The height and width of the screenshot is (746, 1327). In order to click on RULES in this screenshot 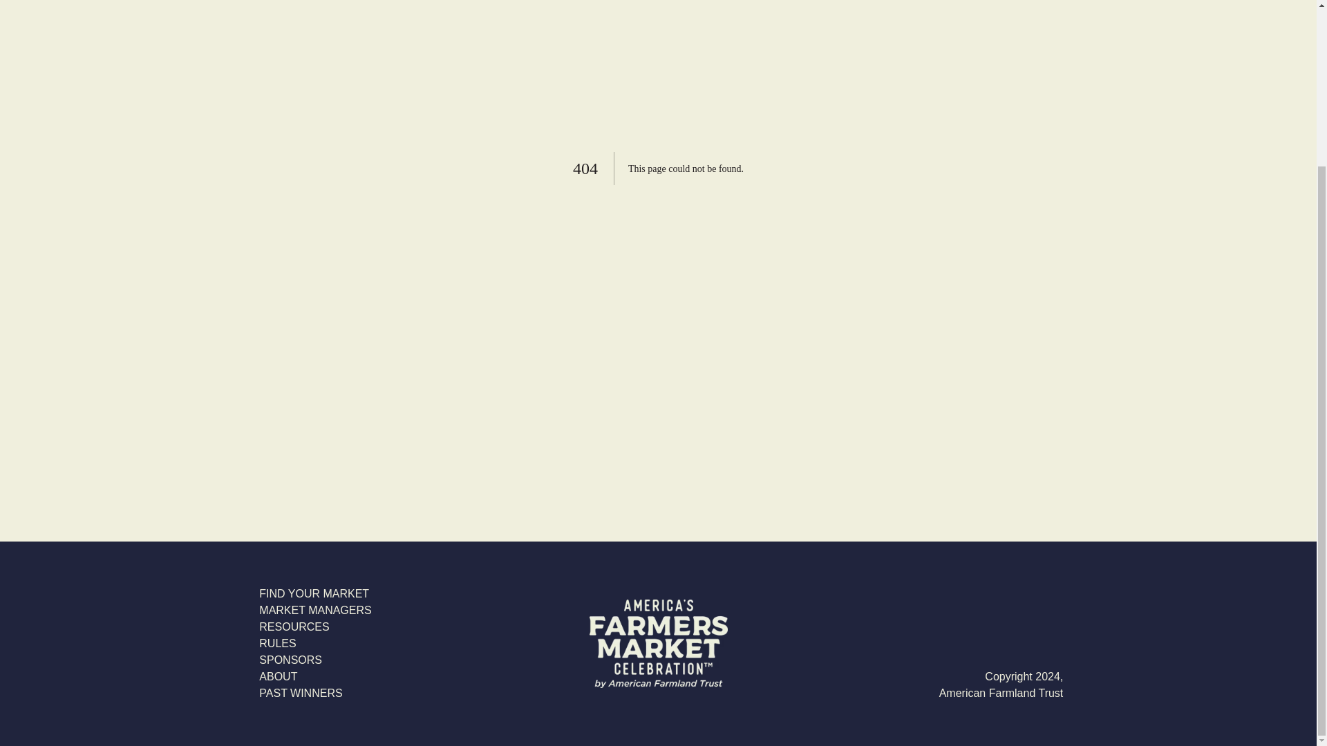, I will do `click(315, 644)`.